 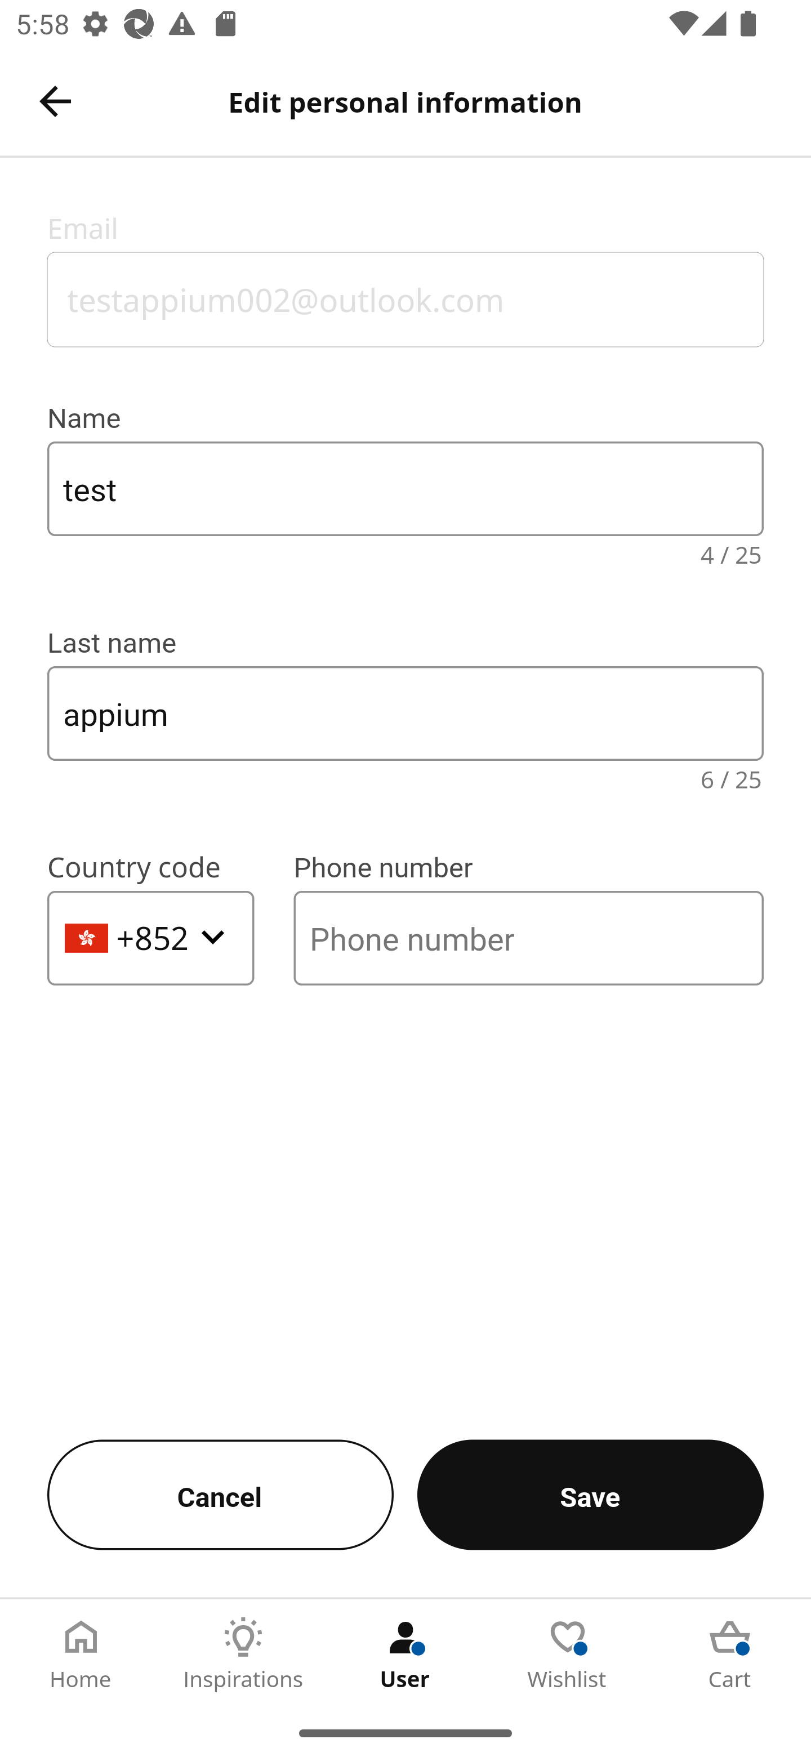 What do you see at coordinates (568, 1654) in the screenshot?
I see `Wishlist
Tab 4 of 5` at bounding box center [568, 1654].